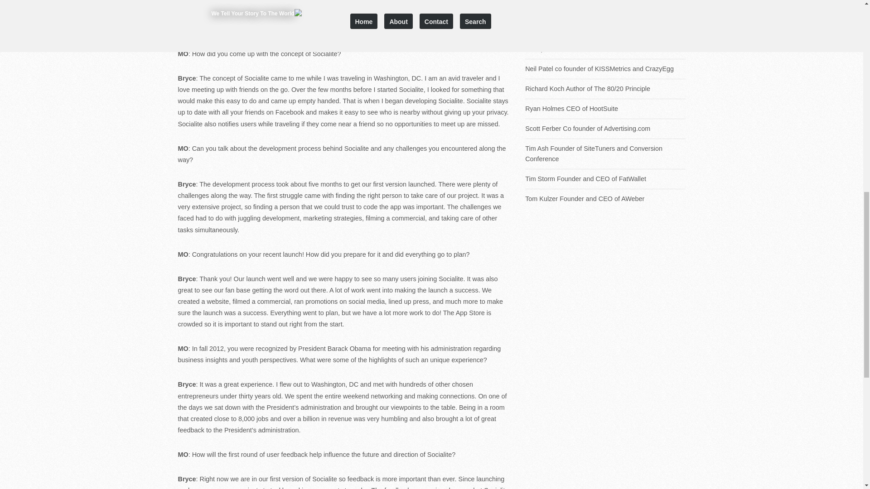 Image resolution: width=870 pixels, height=489 pixels. What do you see at coordinates (605, 43) in the screenshot?
I see `Mike Michalowicz Author of "The Toilet Paper Entrepreneur."` at bounding box center [605, 43].